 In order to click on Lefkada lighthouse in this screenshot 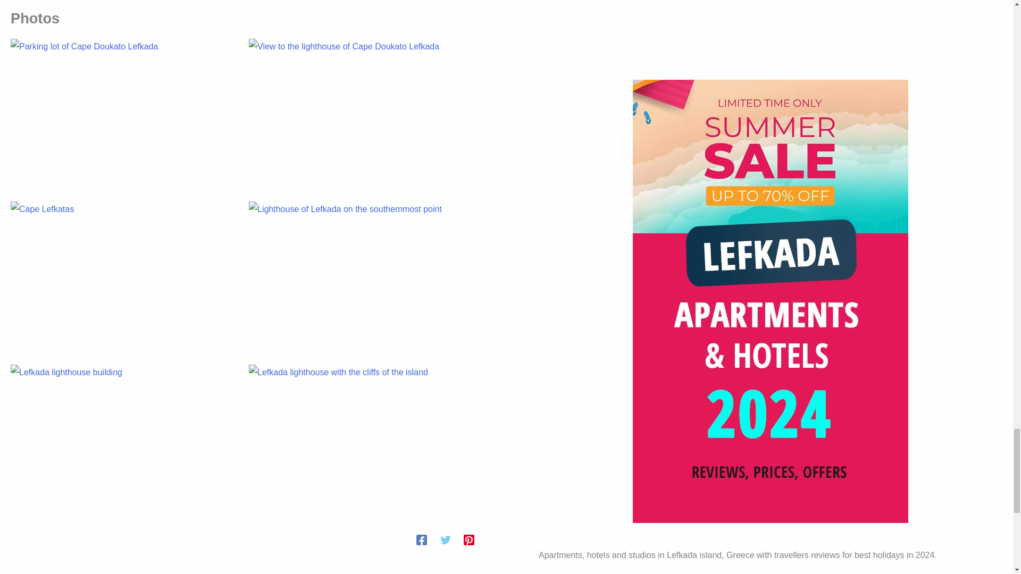, I will do `click(123, 439)`.